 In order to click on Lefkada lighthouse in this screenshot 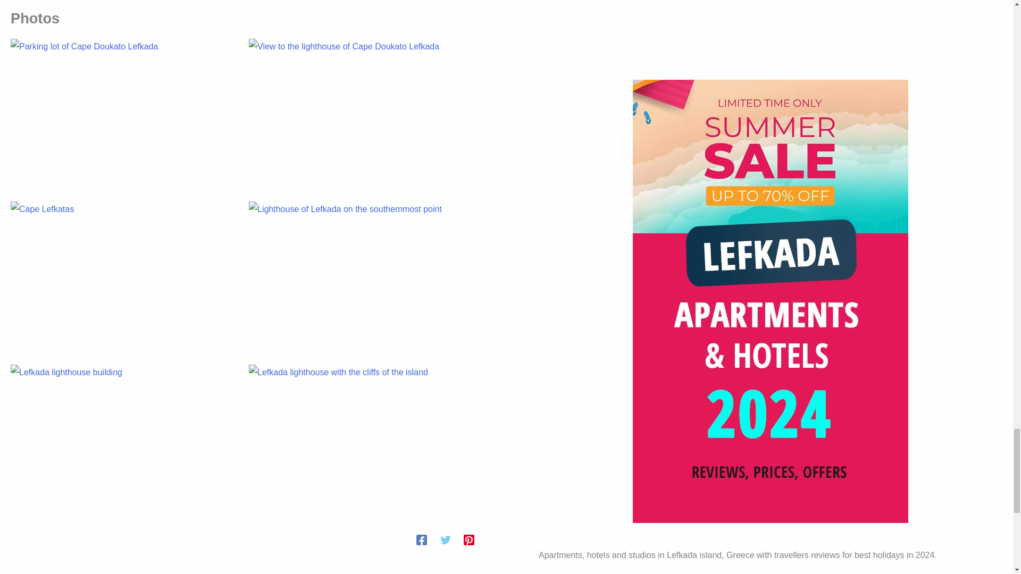, I will do `click(123, 439)`.